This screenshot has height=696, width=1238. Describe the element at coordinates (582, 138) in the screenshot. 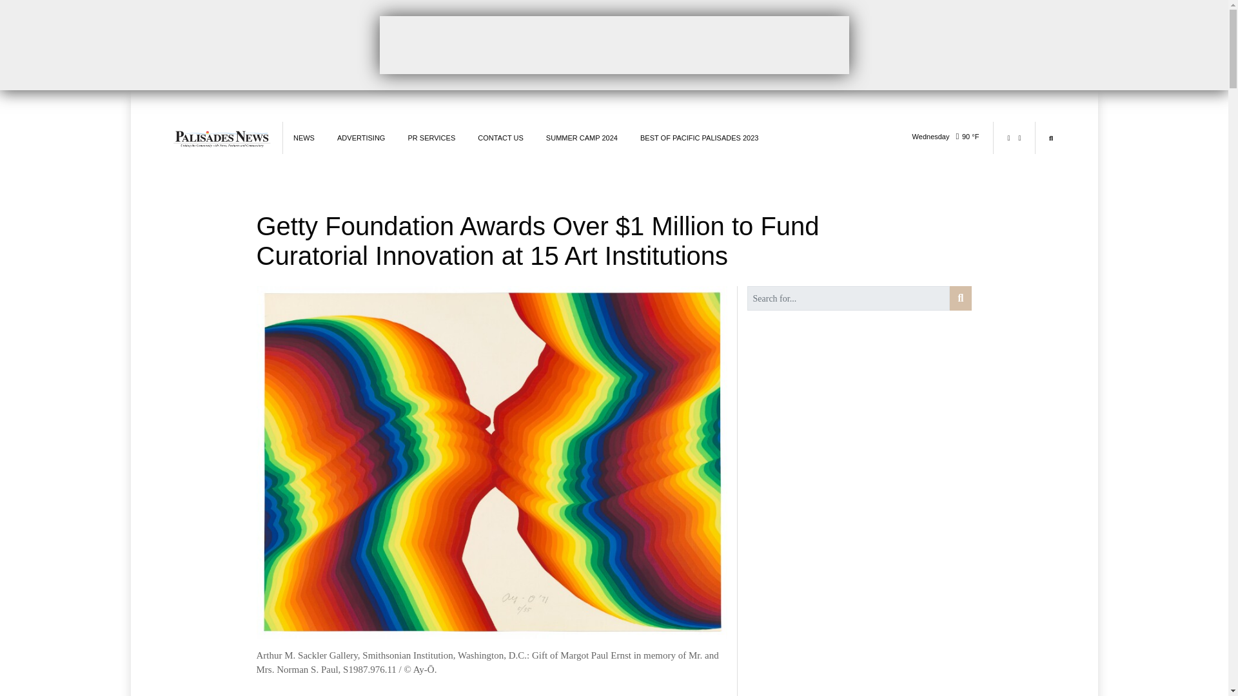

I see `SUMMER CAMP 2024` at that location.